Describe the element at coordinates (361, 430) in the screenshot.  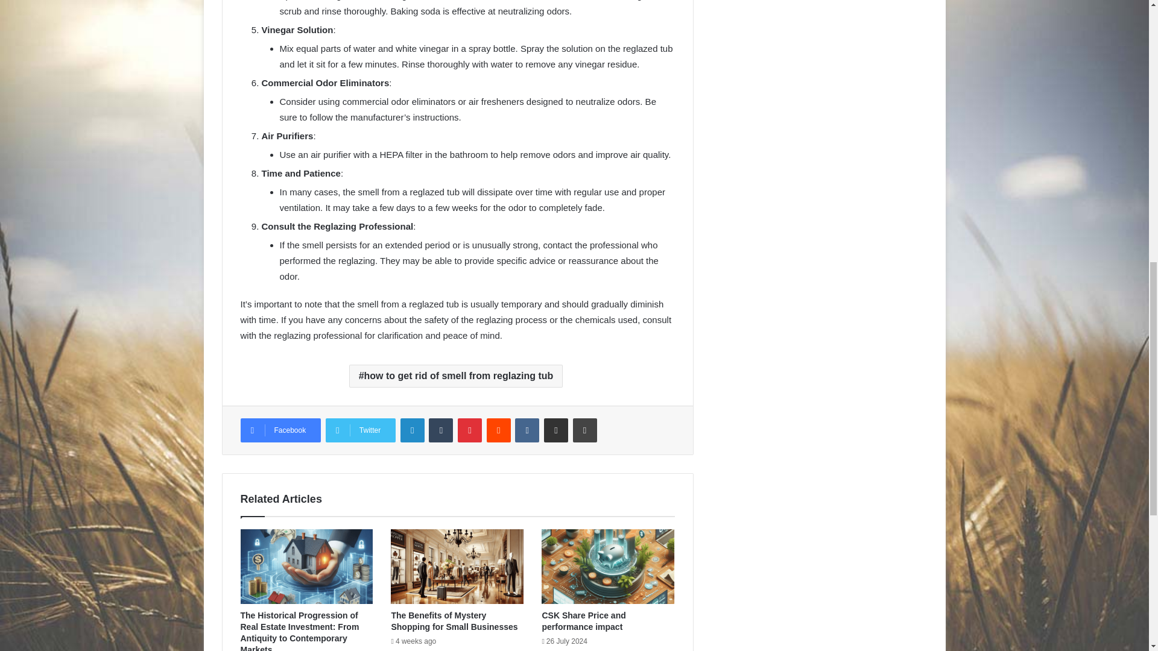
I see `Twitter` at that location.